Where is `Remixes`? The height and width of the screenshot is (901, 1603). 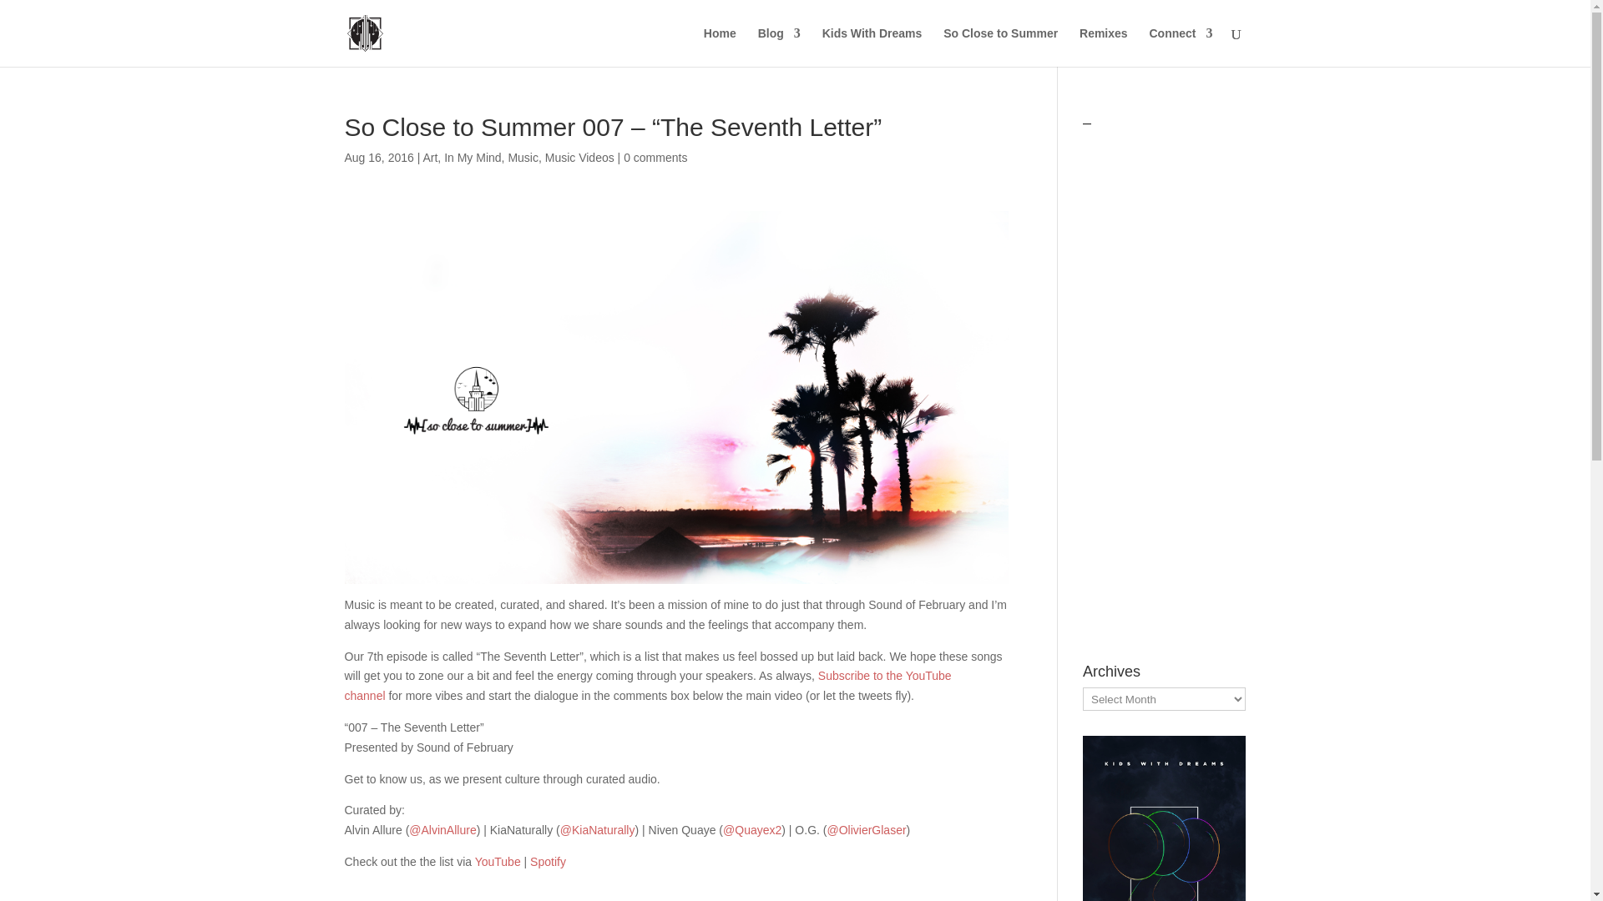
Remixes is located at coordinates (1104, 47).